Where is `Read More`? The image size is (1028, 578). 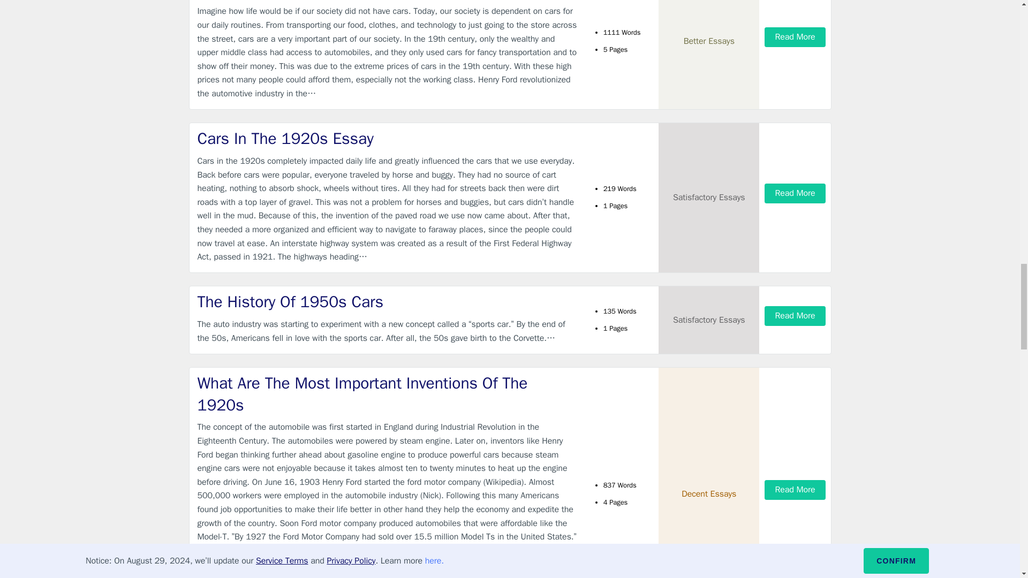 Read More is located at coordinates (795, 36).